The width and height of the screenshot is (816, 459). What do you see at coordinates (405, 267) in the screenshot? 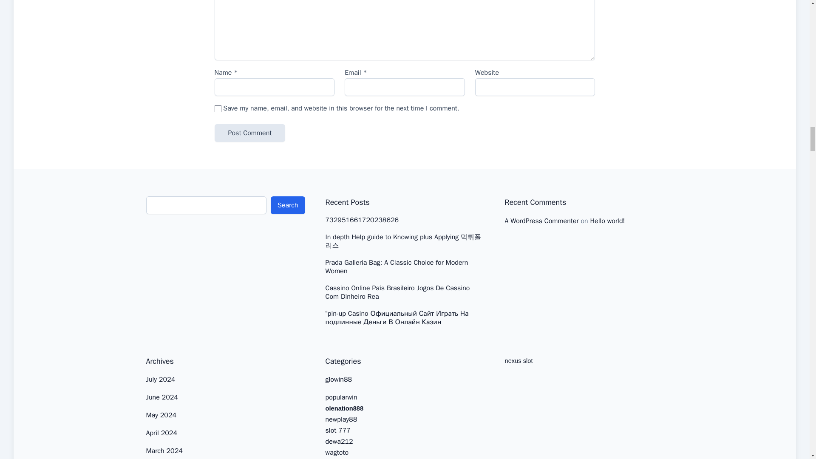
I see `Prada Galleria Bag: A Classic Choice for Modern Women` at bounding box center [405, 267].